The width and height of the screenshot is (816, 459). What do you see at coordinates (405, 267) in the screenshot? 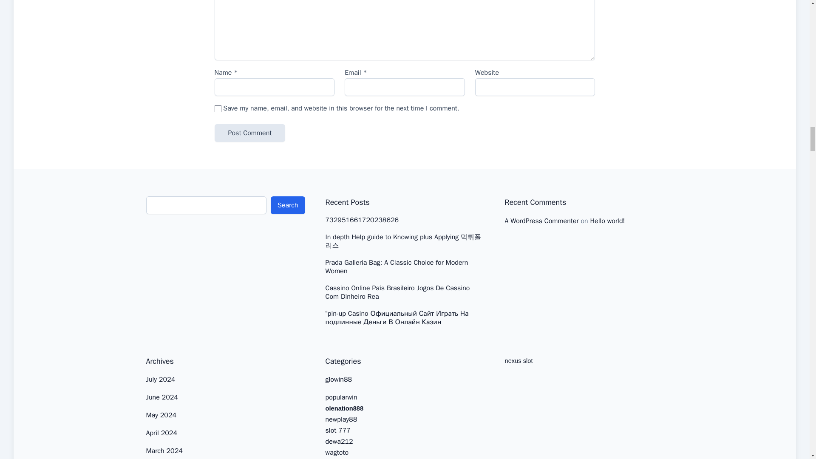
I see `Prada Galleria Bag: A Classic Choice for Modern Women` at bounding box center [405, 267].